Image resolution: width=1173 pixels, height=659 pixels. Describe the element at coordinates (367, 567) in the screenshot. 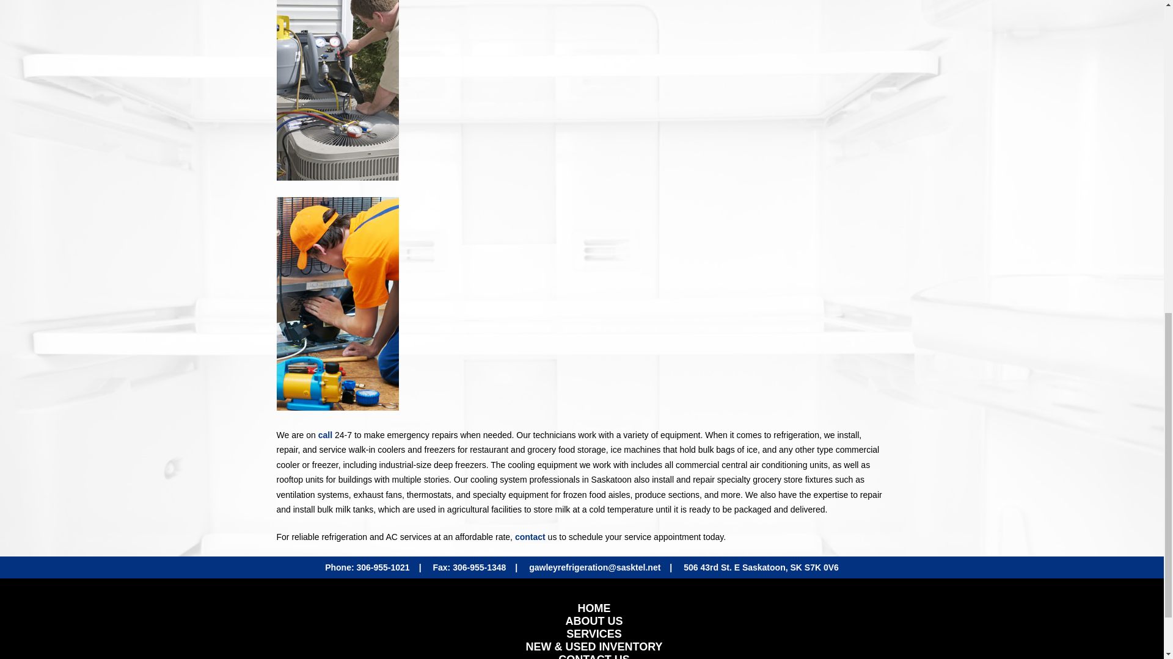

I see `Phone: 306-955-1021` at that location.